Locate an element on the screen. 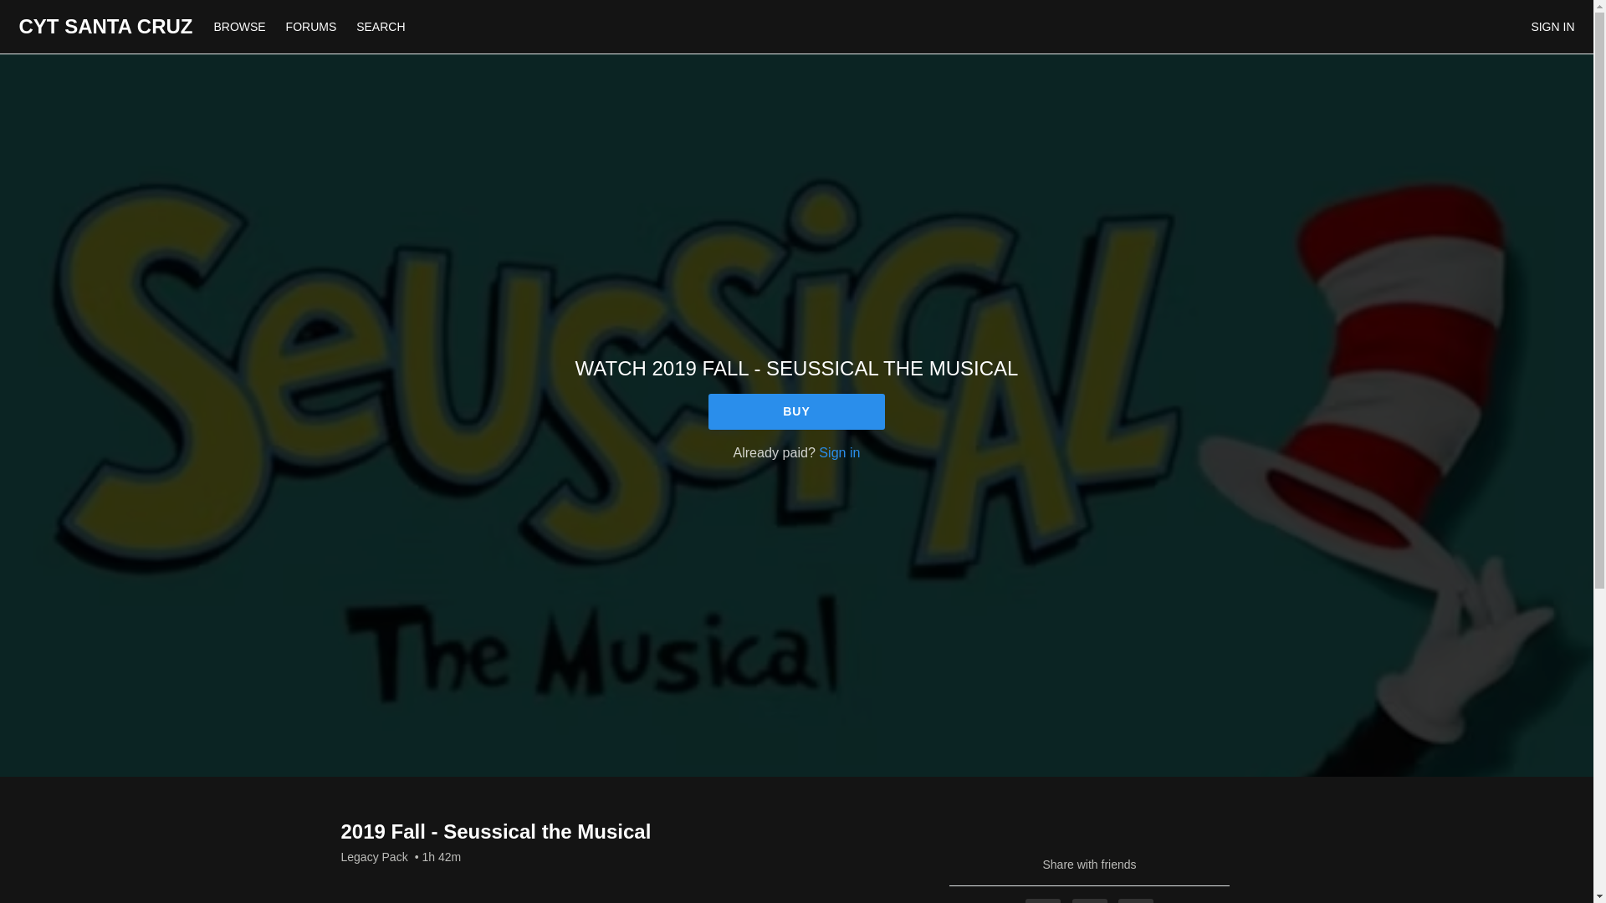 The height and width of the screenshot is (903, 1606). Facebook is located at coordinates (1042, 900).